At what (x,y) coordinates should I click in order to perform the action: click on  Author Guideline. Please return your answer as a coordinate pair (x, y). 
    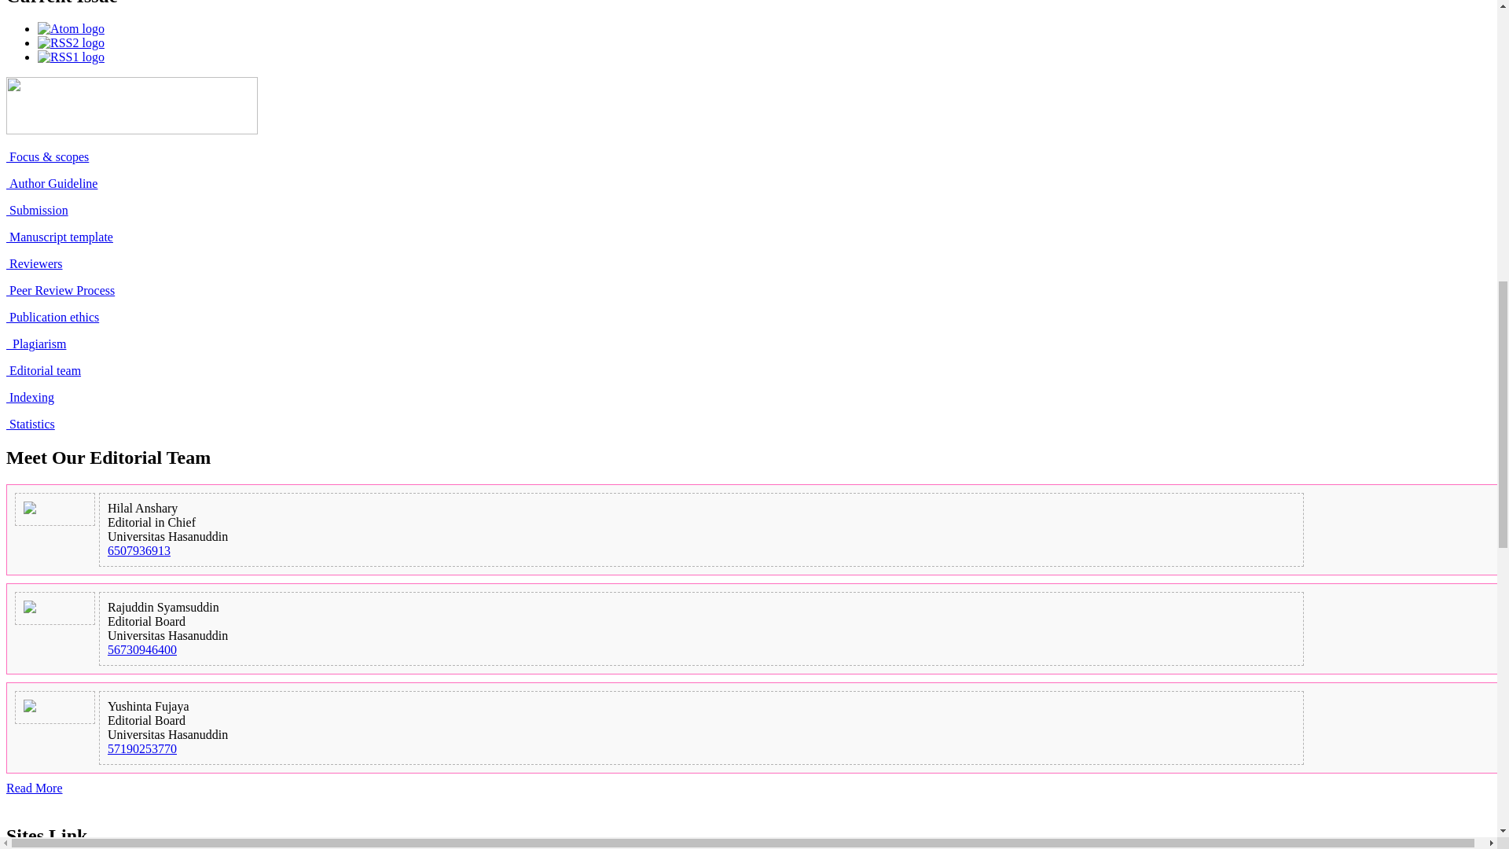
    Looking at the image, I should click on (52, 182).